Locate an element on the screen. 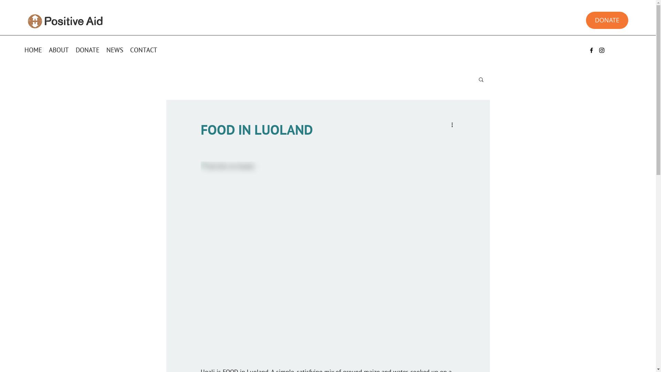  ABOUT is located at coordinates (59, 50).